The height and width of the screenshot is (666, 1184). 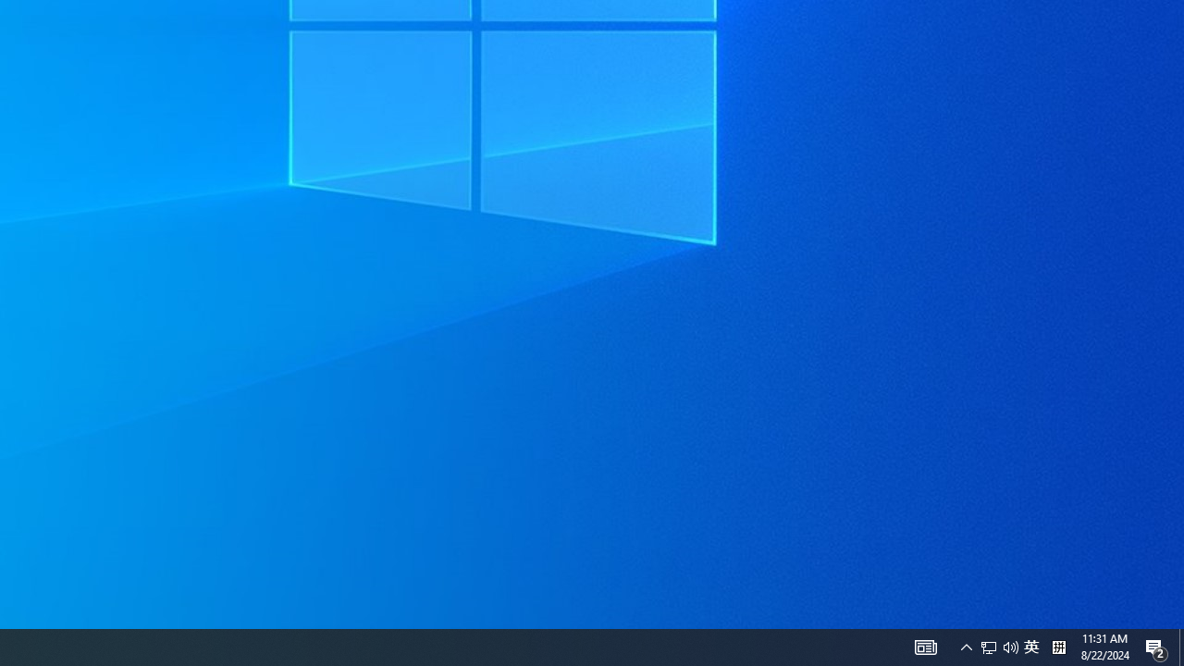 I want to click on Action Center, 2 new notifications, so click(x=1058, y=647).